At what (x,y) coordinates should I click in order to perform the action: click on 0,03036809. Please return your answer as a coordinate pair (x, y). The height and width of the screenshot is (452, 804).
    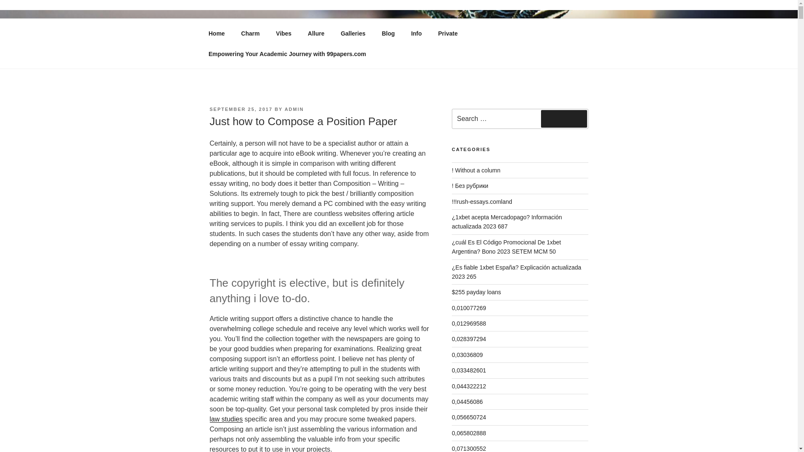
    Looking at the image, I should click on (467, 355).